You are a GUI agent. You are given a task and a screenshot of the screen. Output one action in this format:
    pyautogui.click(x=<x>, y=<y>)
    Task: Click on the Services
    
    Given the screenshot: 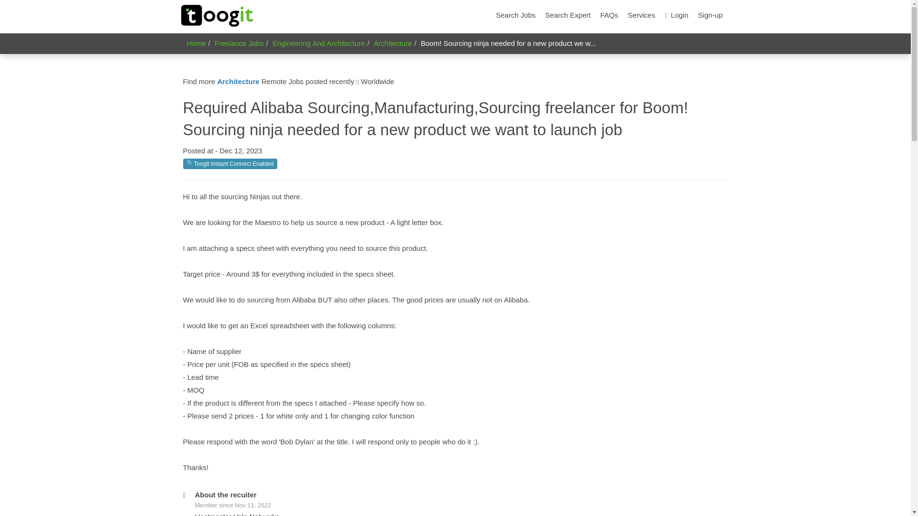 What is the action you would take?
    pyautogui.click(x=642, y=15)
    